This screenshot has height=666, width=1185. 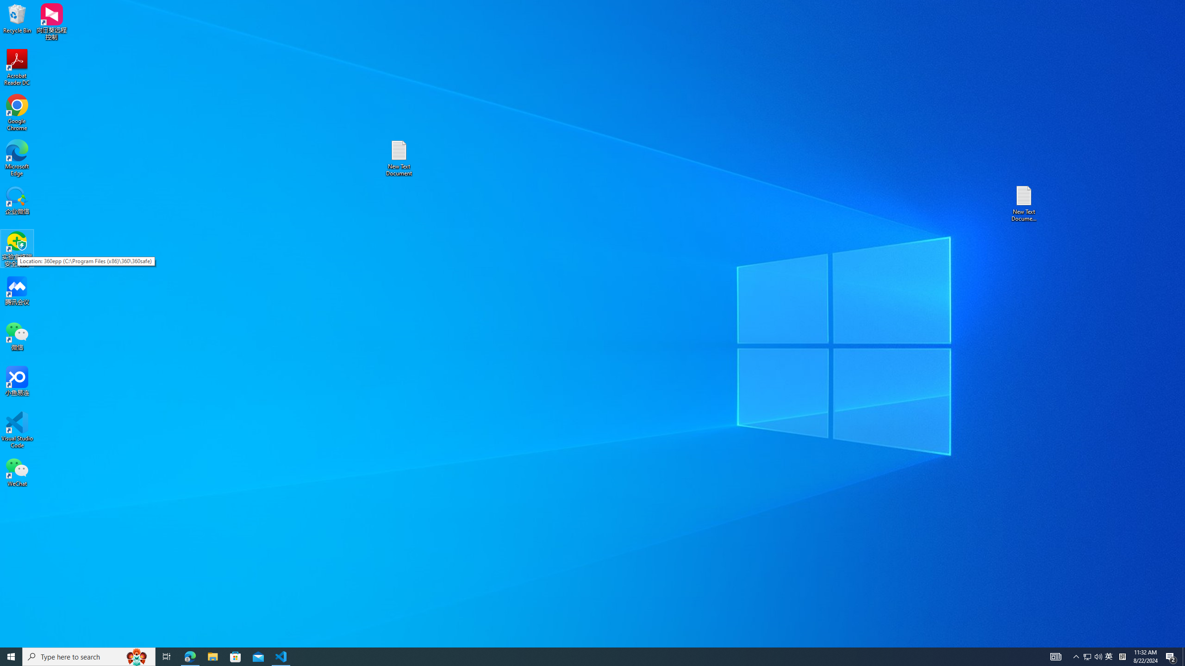 I want to click on Recycle Bin, so click(x=17, y=18).